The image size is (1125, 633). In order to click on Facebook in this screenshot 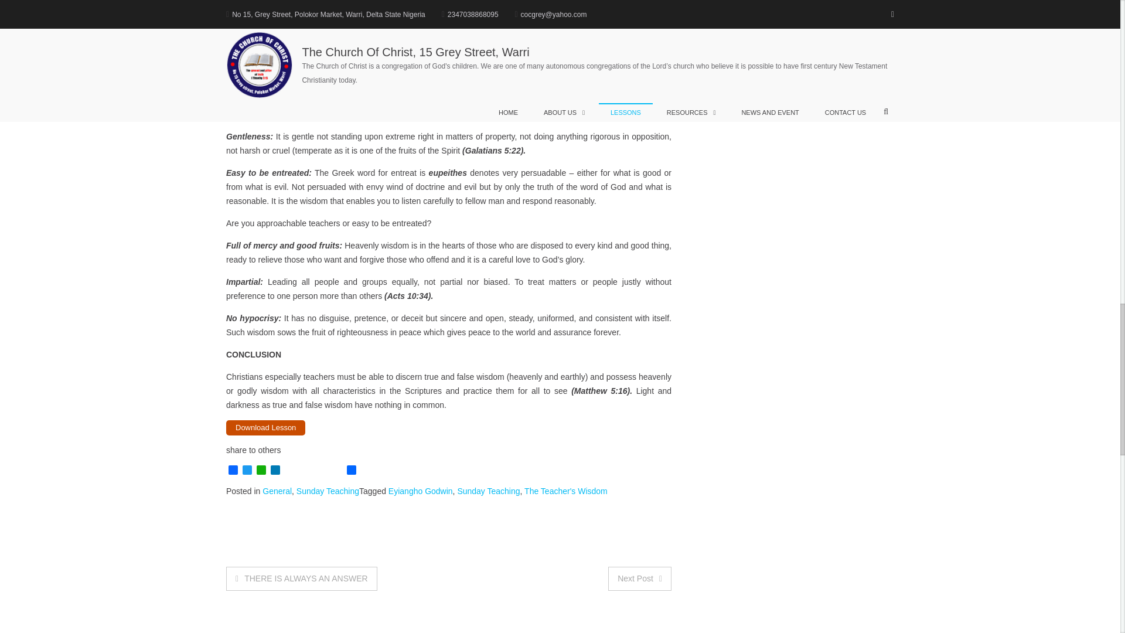, I will do `click(233, 471)`.